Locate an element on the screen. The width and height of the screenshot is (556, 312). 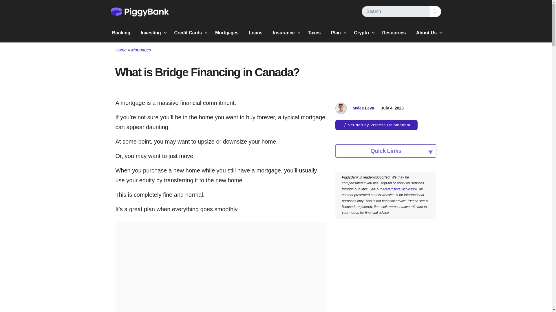
About Us is located at coordinates (428, 32).